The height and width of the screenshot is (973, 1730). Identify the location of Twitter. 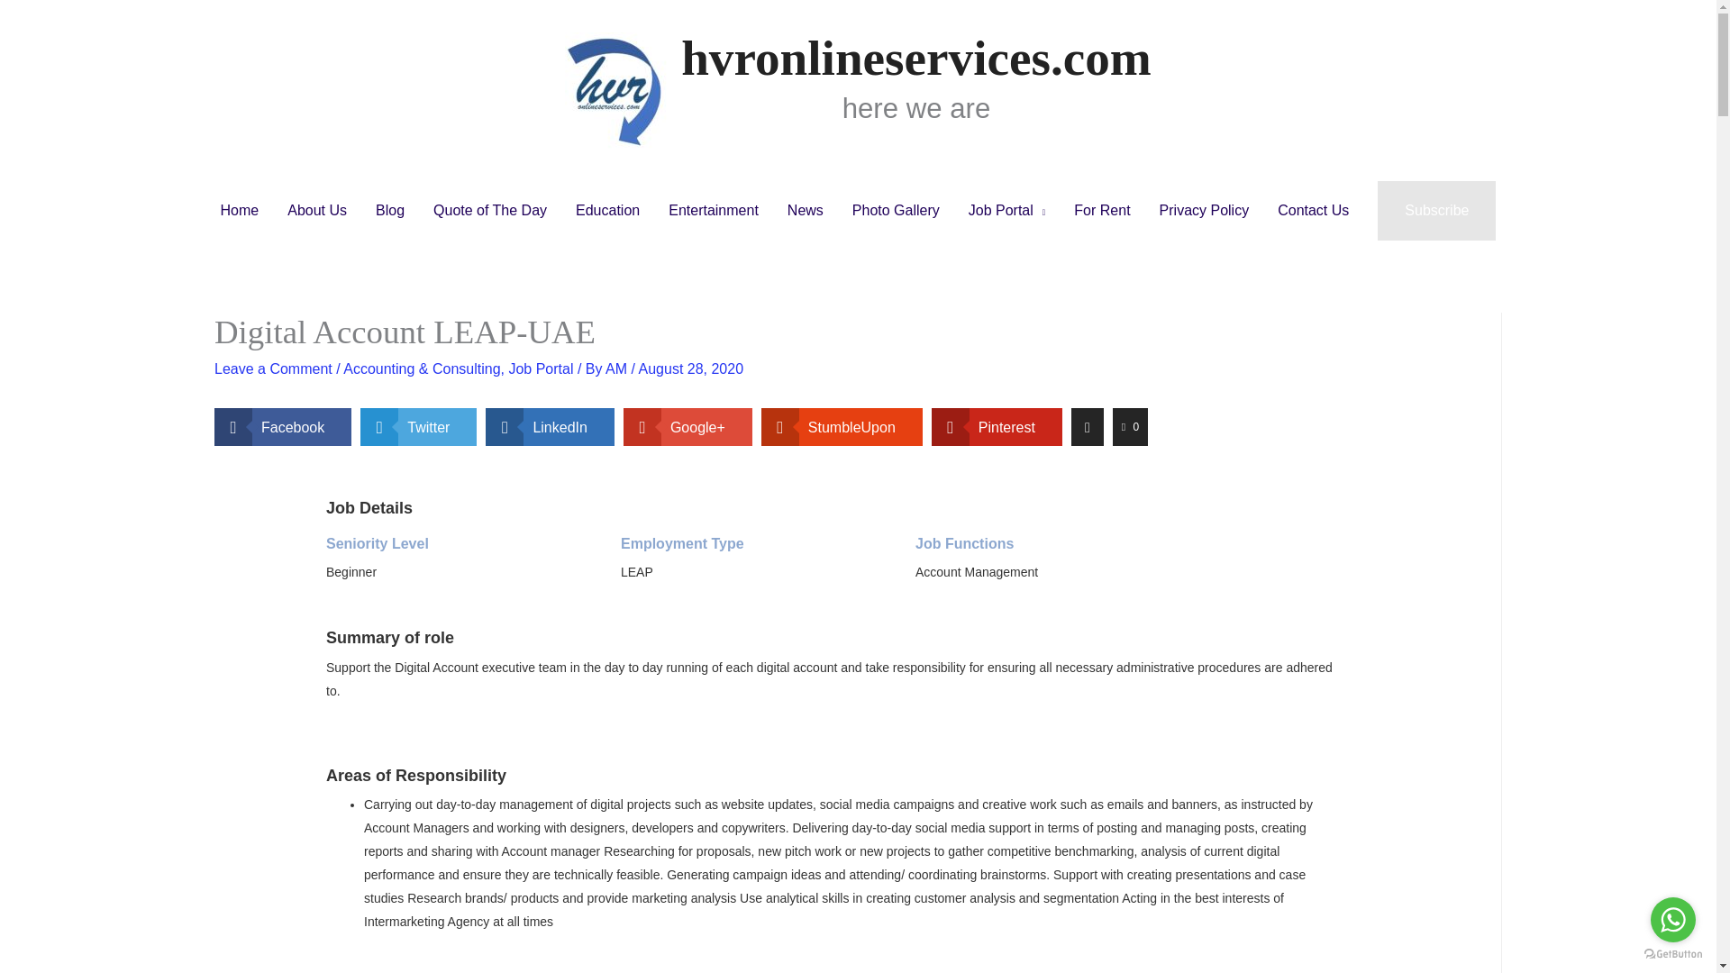
(418, 426).